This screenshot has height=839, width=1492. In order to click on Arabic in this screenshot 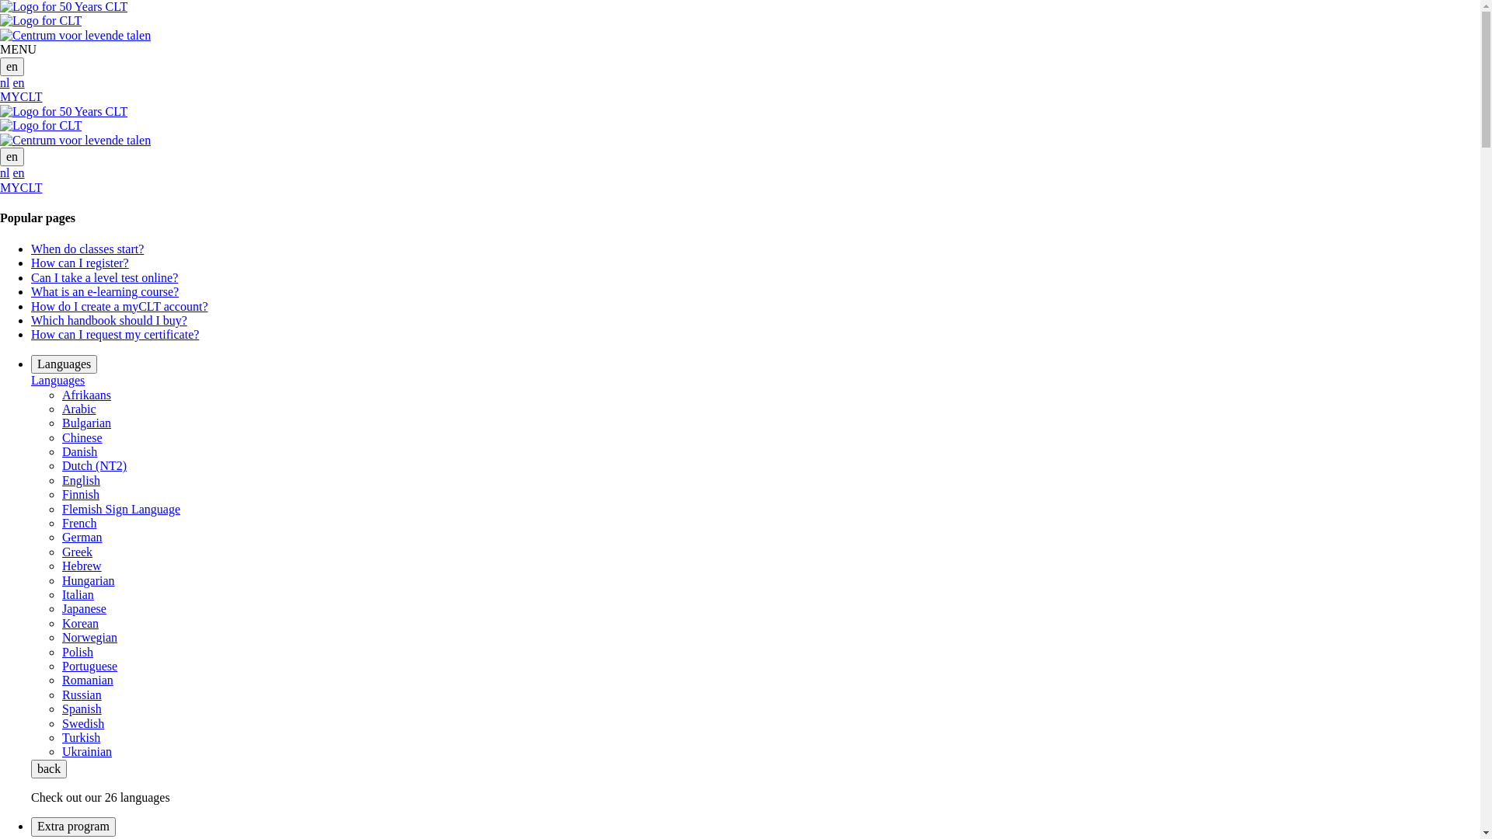, I will do `click(79, 409)`.